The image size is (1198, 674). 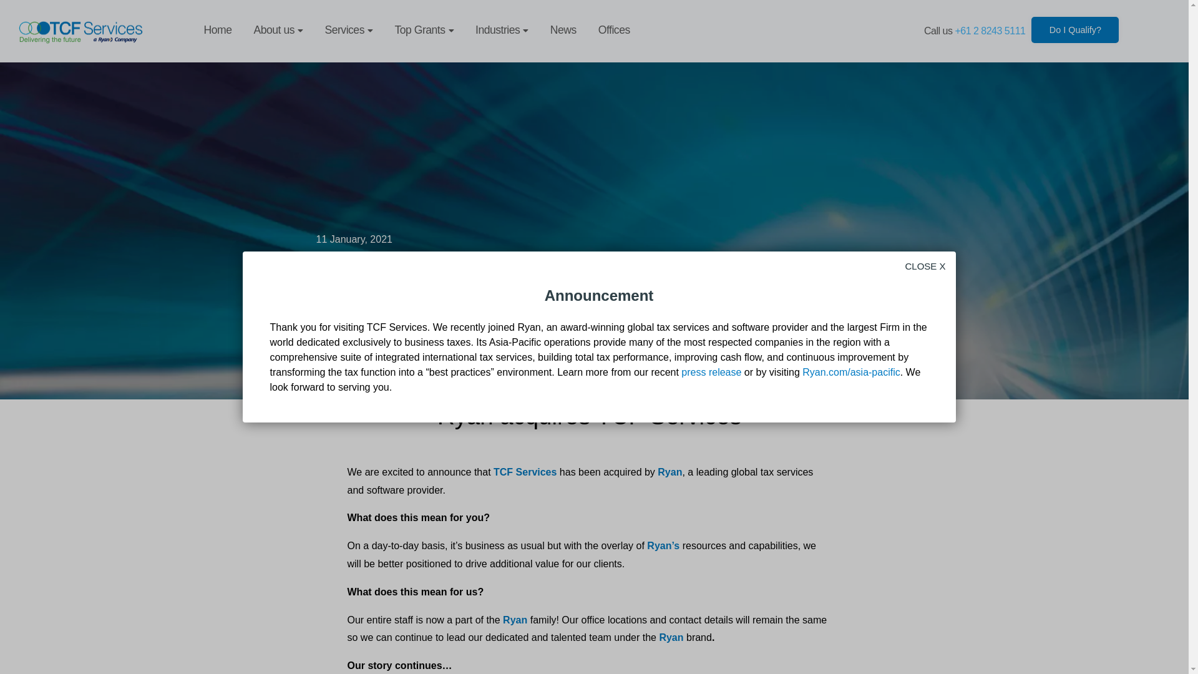 I want to click on Offices, so click(x=614, y=31).